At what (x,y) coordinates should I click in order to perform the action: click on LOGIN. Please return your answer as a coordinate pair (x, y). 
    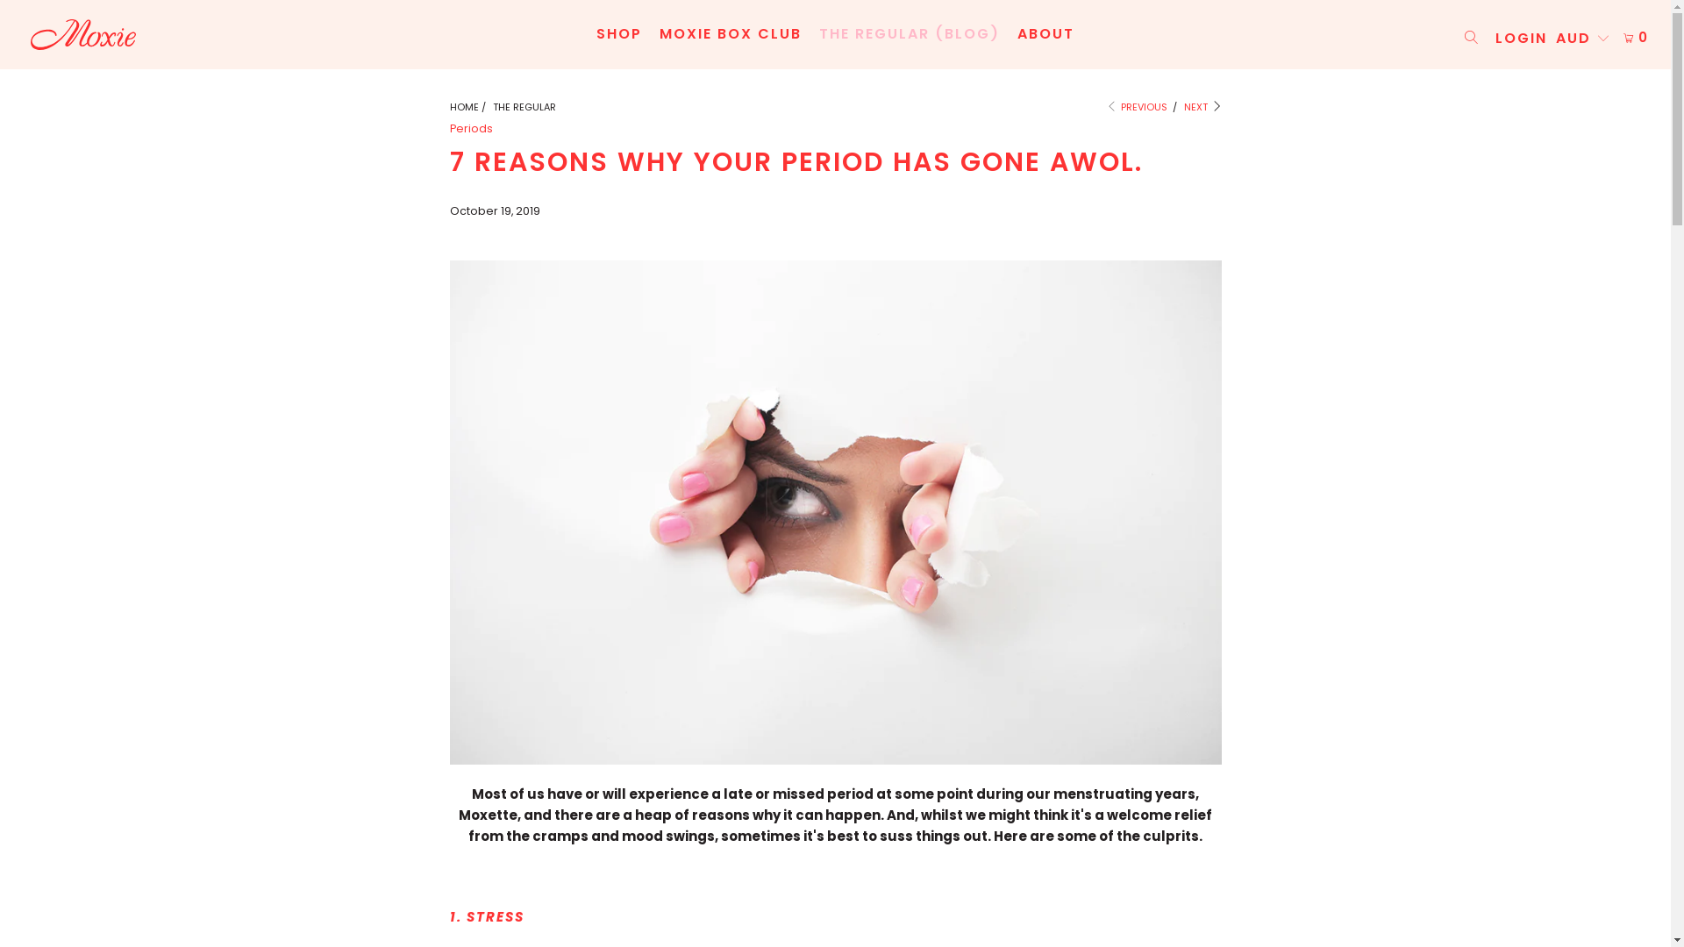
    Looking at the image, I should click on (1521, 39).